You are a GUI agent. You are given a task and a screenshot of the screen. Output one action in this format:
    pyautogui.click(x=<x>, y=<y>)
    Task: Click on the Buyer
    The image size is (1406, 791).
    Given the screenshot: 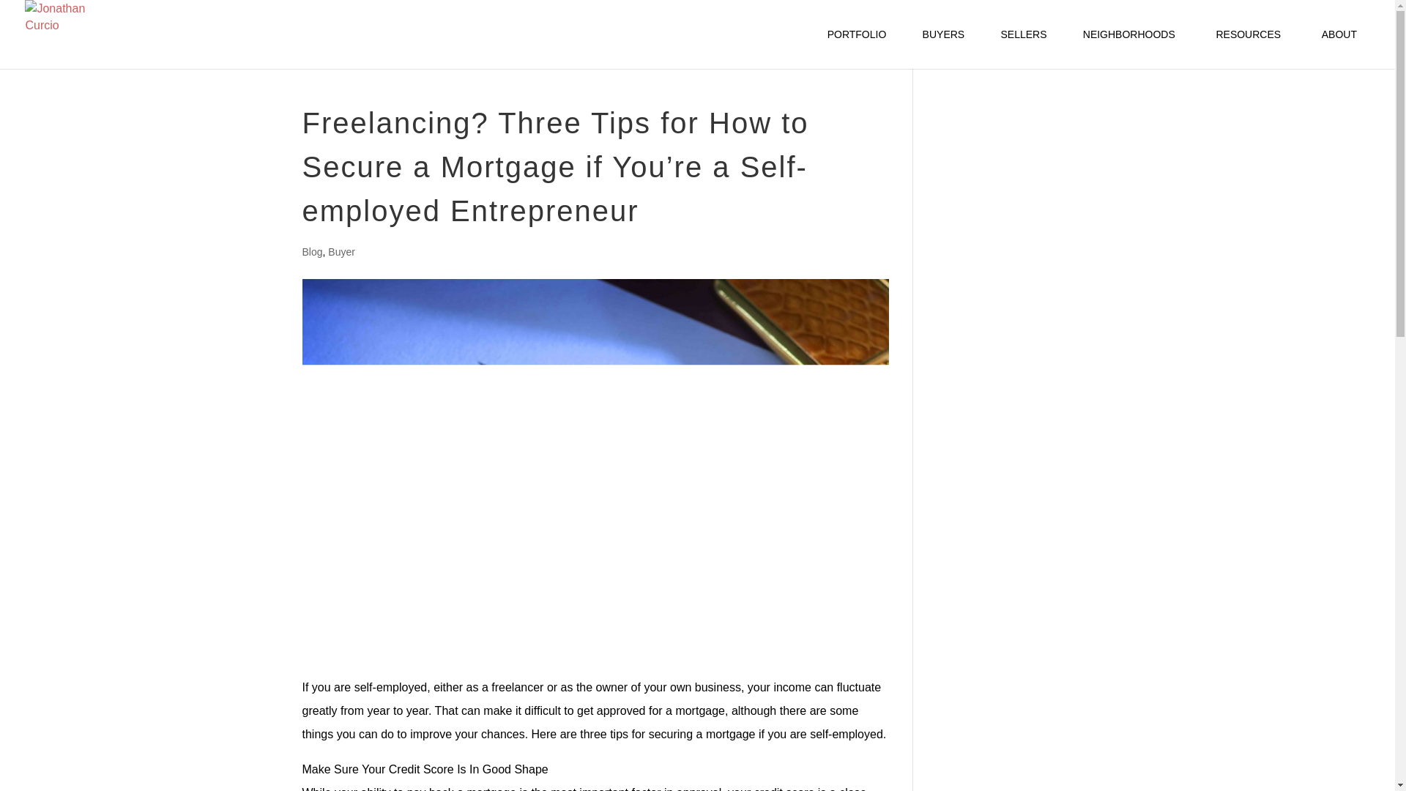 What is the action you would take?
    pyautogui.click(x=341, y=252)
    